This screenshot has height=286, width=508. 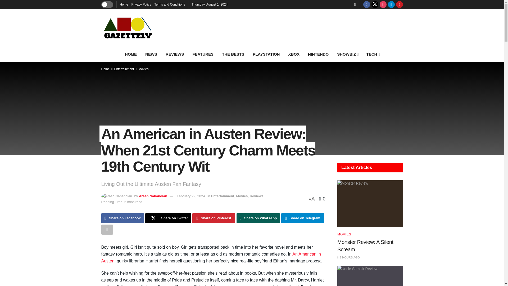 I want to click on XBOX, so click(x=294, y=54).